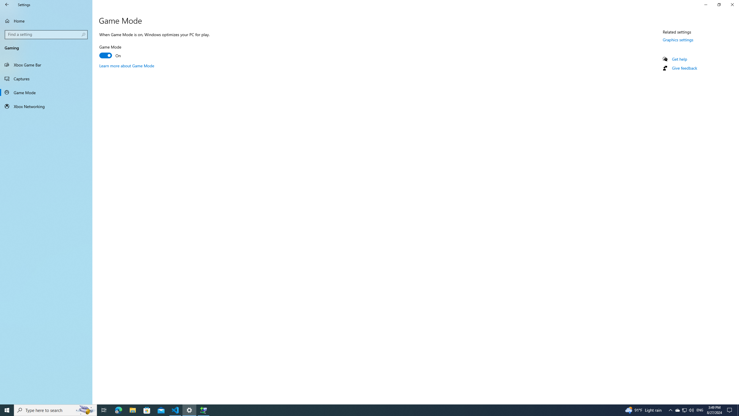 The height and width of the screenshot is (416, 739). Describe the element at coordinates (46, 92) in the screenshot. I see `Learn more about Game Mode` at that location.